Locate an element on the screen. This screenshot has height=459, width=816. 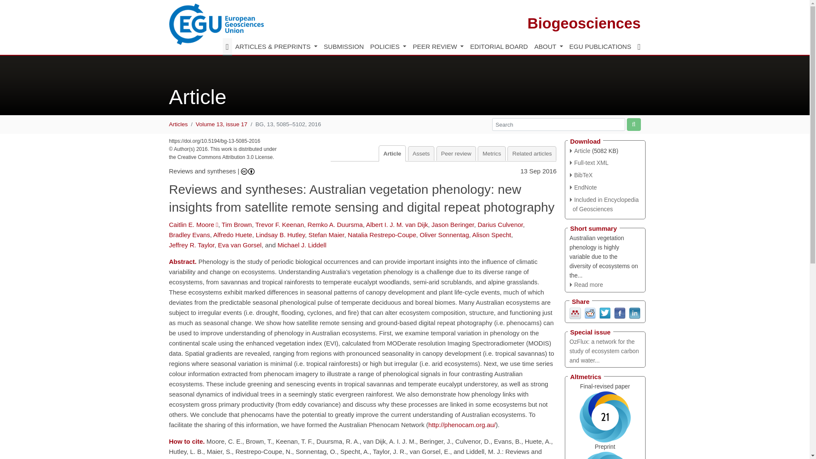
Twitter is located at coordinates (604, 312).